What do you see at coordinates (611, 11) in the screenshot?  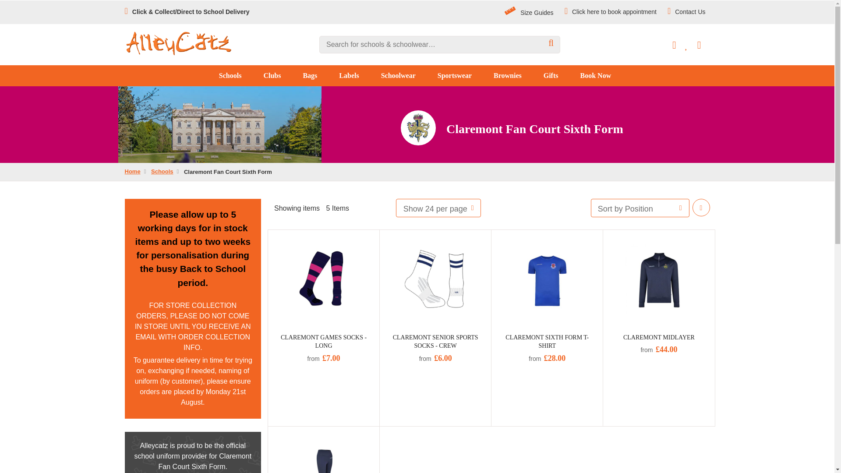 I see `Fitting Appointment` at bounding box center [611, 11].